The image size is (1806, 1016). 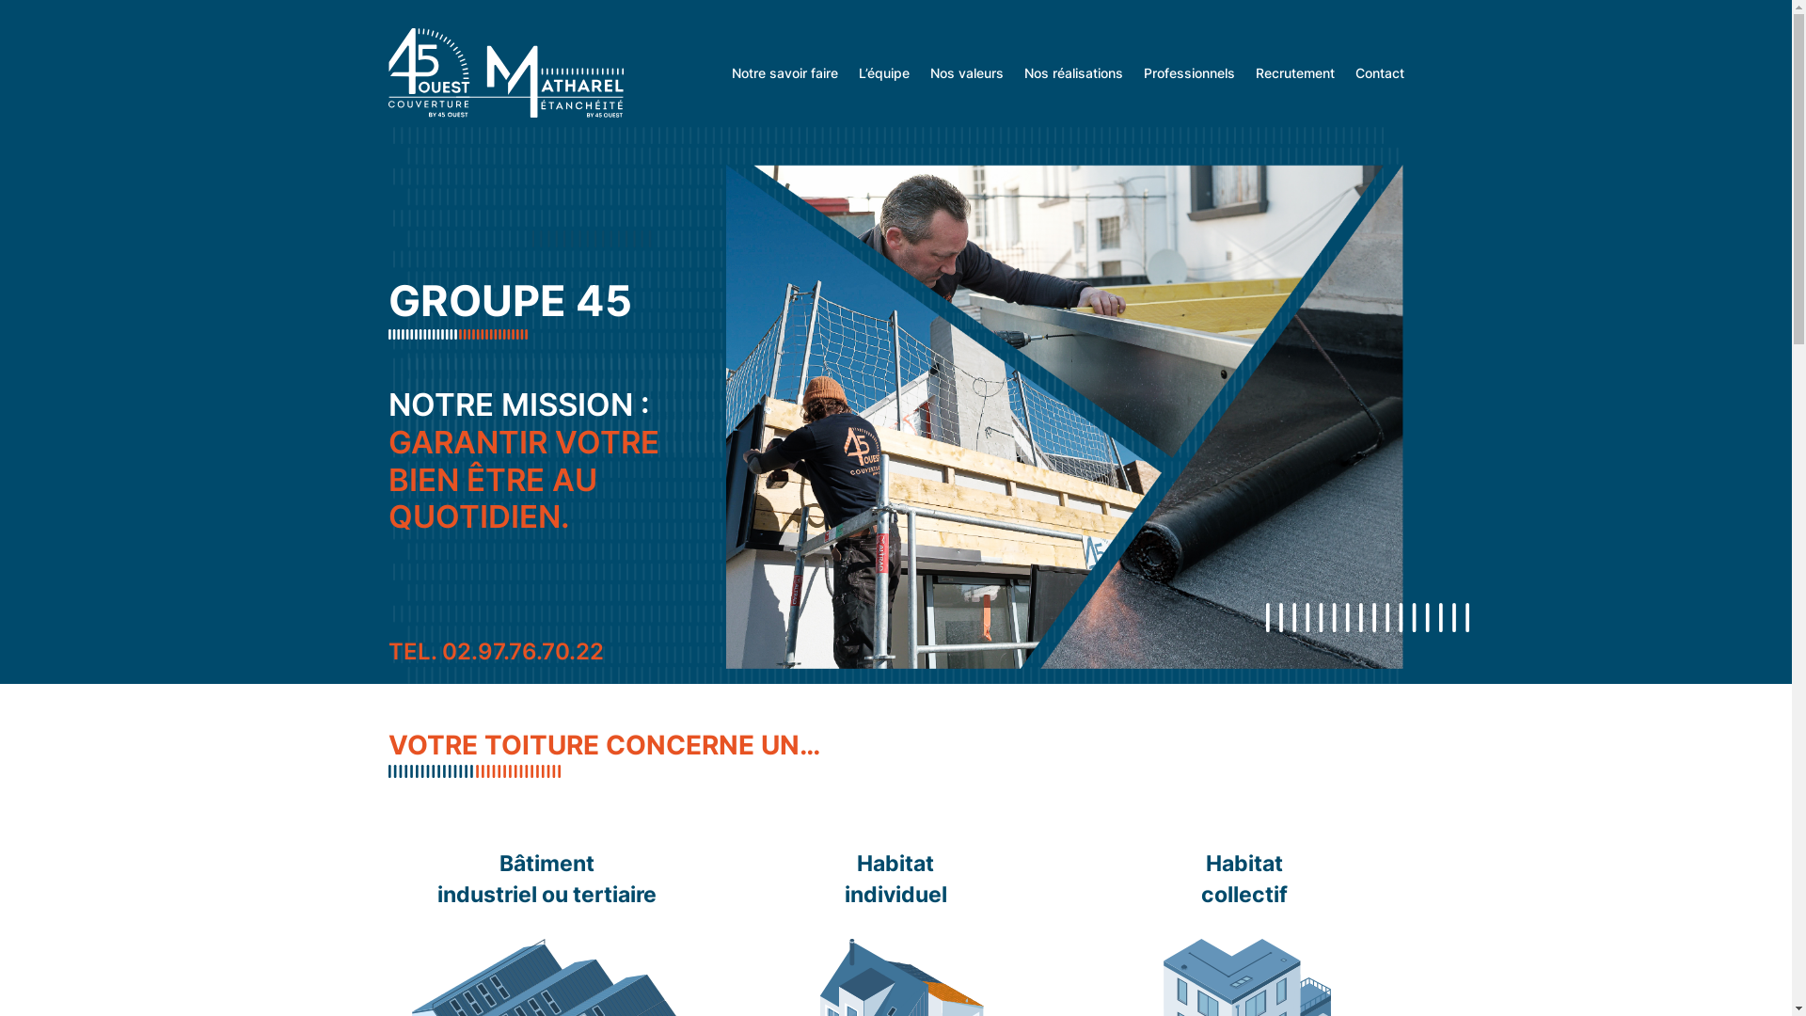 What do you see at coordinates (495, 651) in the screenshot?
I see `TEL. 02.97.76.70.22` at bounding box center [495, 651].